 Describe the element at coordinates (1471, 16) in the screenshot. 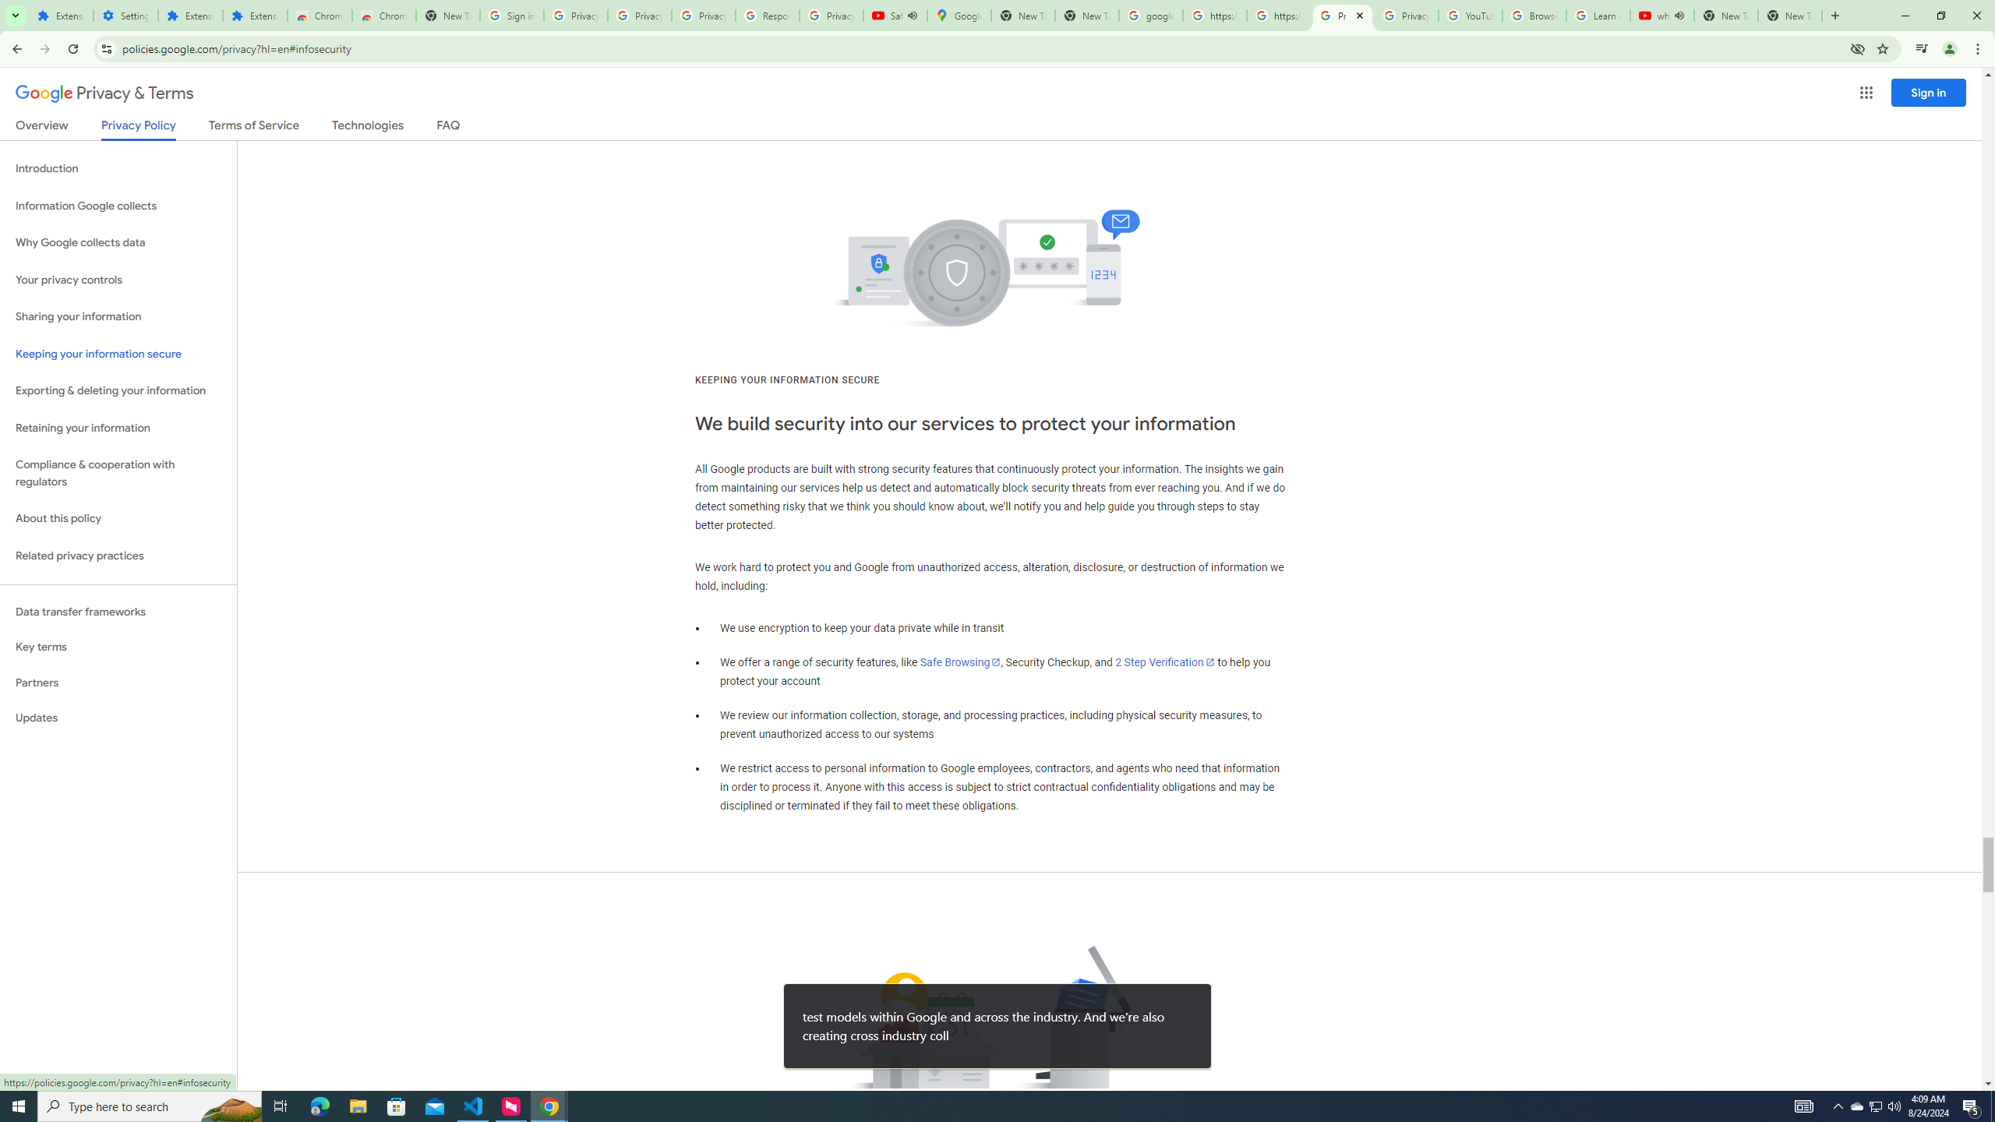

I see `YouTube` at that location.